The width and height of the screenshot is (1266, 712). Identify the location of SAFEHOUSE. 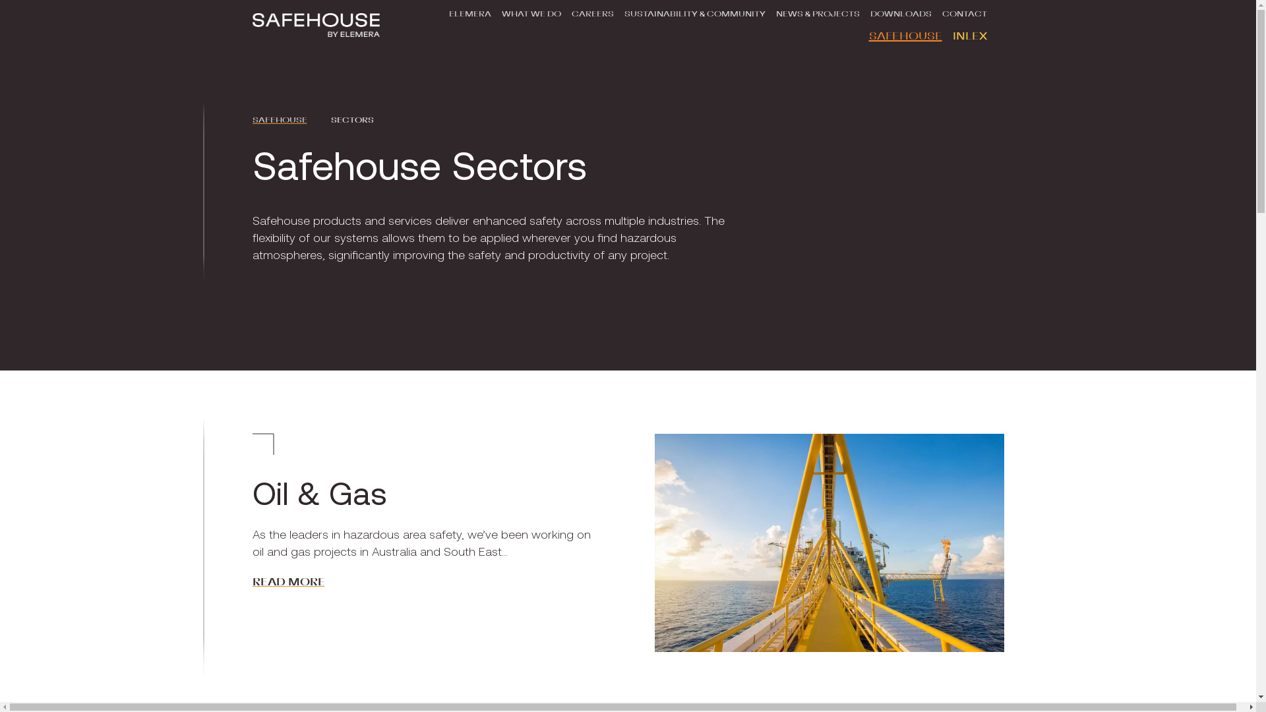
(906, 36).